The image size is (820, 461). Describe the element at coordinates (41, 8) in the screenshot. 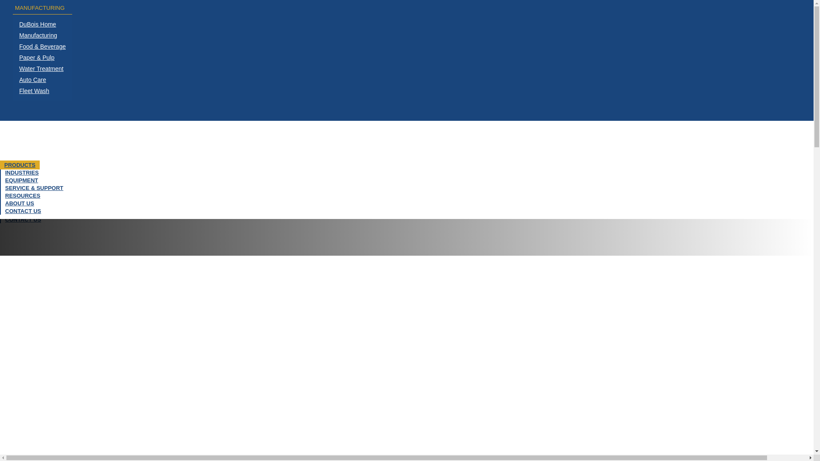

I see `MANUFACTURING  ` at that location.